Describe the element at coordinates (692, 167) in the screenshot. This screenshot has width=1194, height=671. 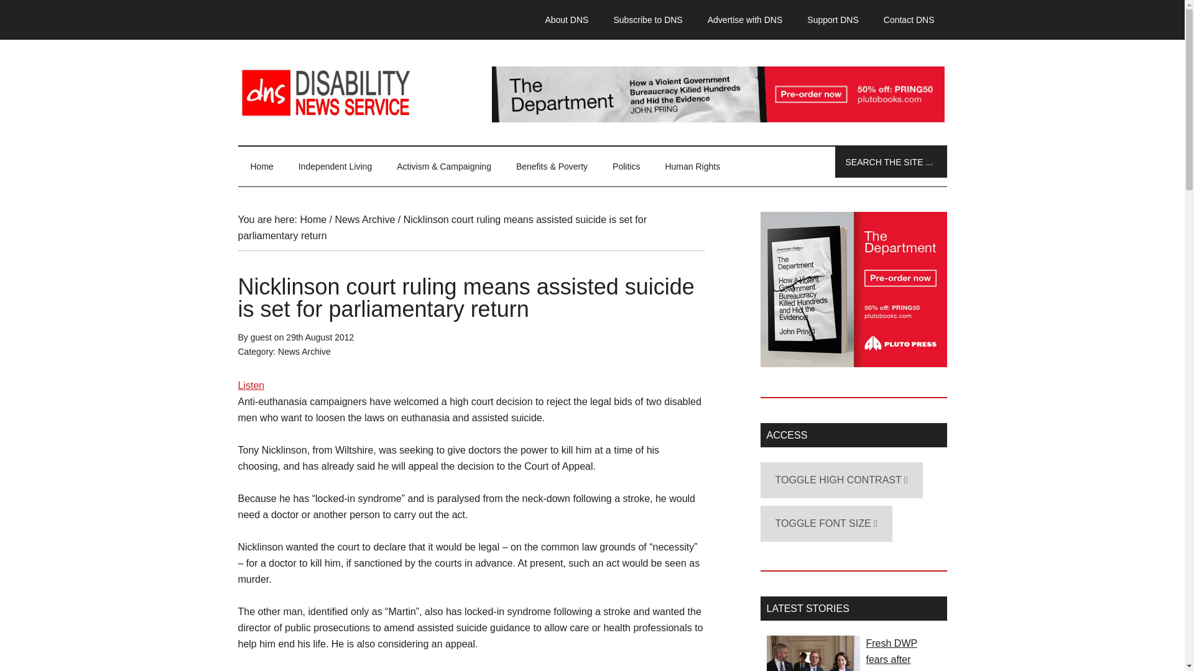
I see `Human Rights` at that location.